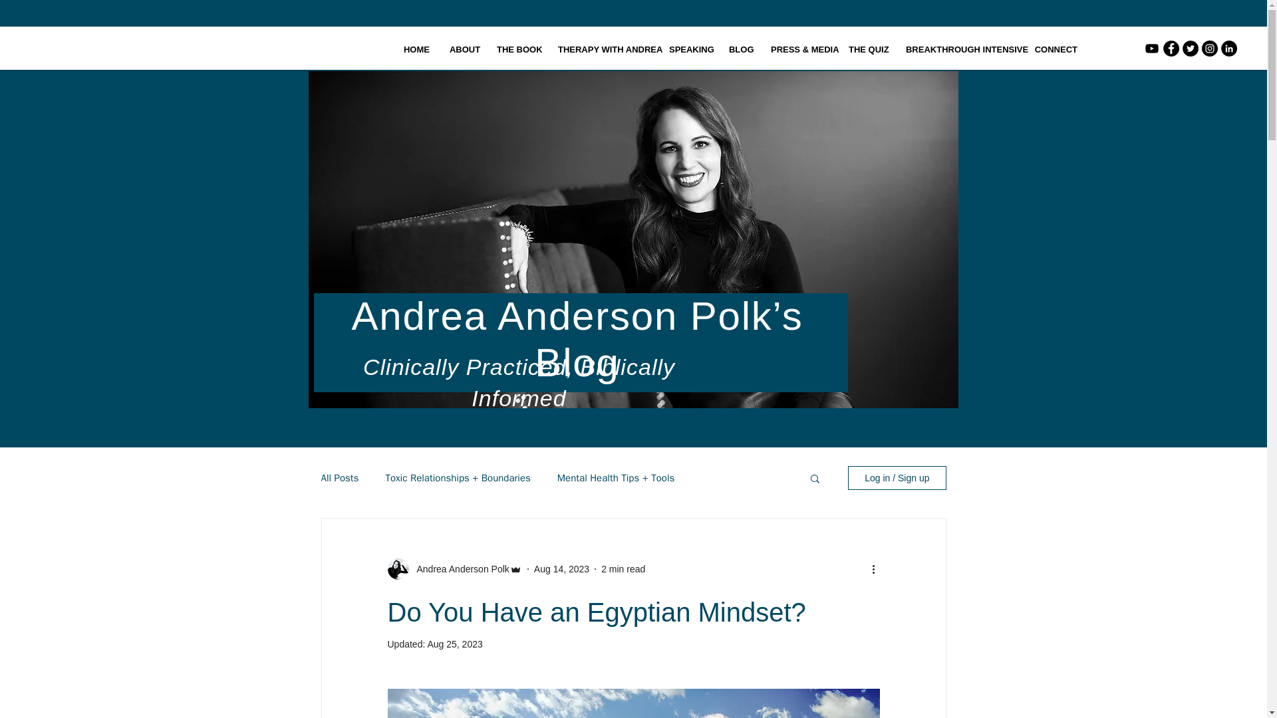 This screenshot has width=1277, height=718. Describe the element at coordinates (623, 569) in the screenshot. I see `2 min read` at that location.